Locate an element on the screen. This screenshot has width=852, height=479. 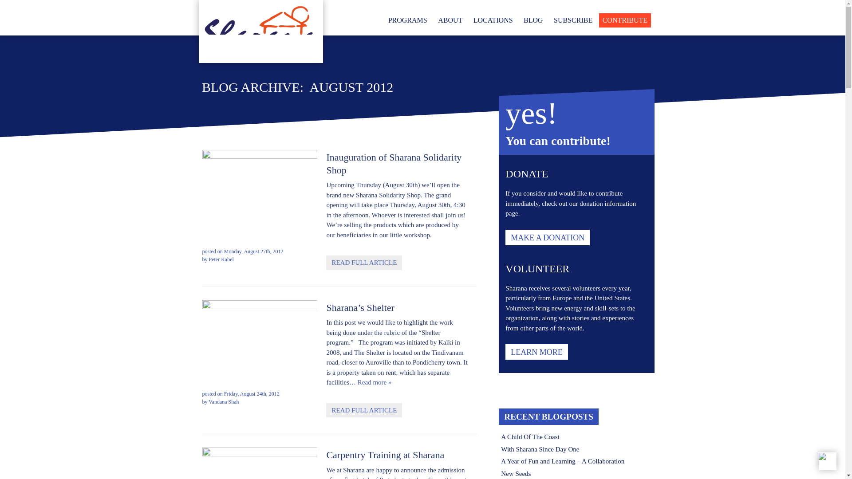
LOCATIONS is located at coordinates (493, 20).